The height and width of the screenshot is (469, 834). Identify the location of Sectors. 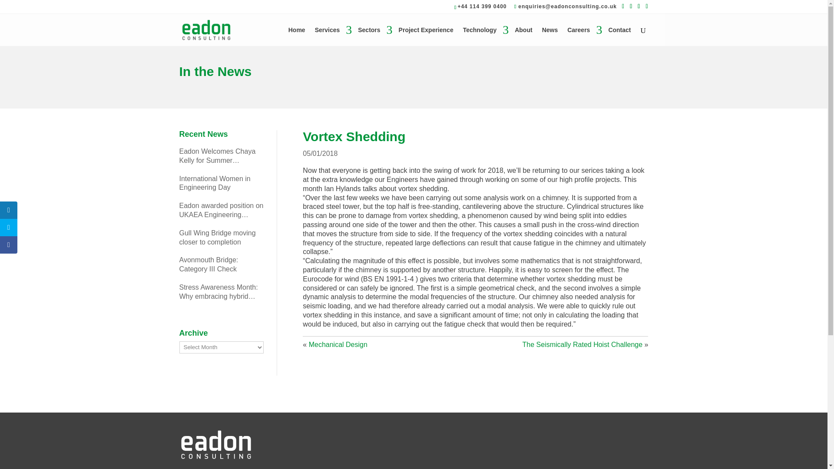
(373, 36).